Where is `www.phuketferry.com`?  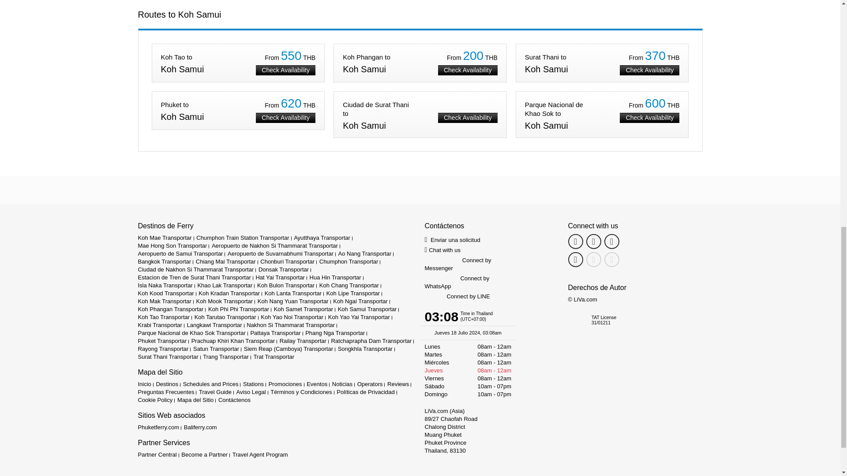
www.phuketferry.com is located at coordinates (158, 428).